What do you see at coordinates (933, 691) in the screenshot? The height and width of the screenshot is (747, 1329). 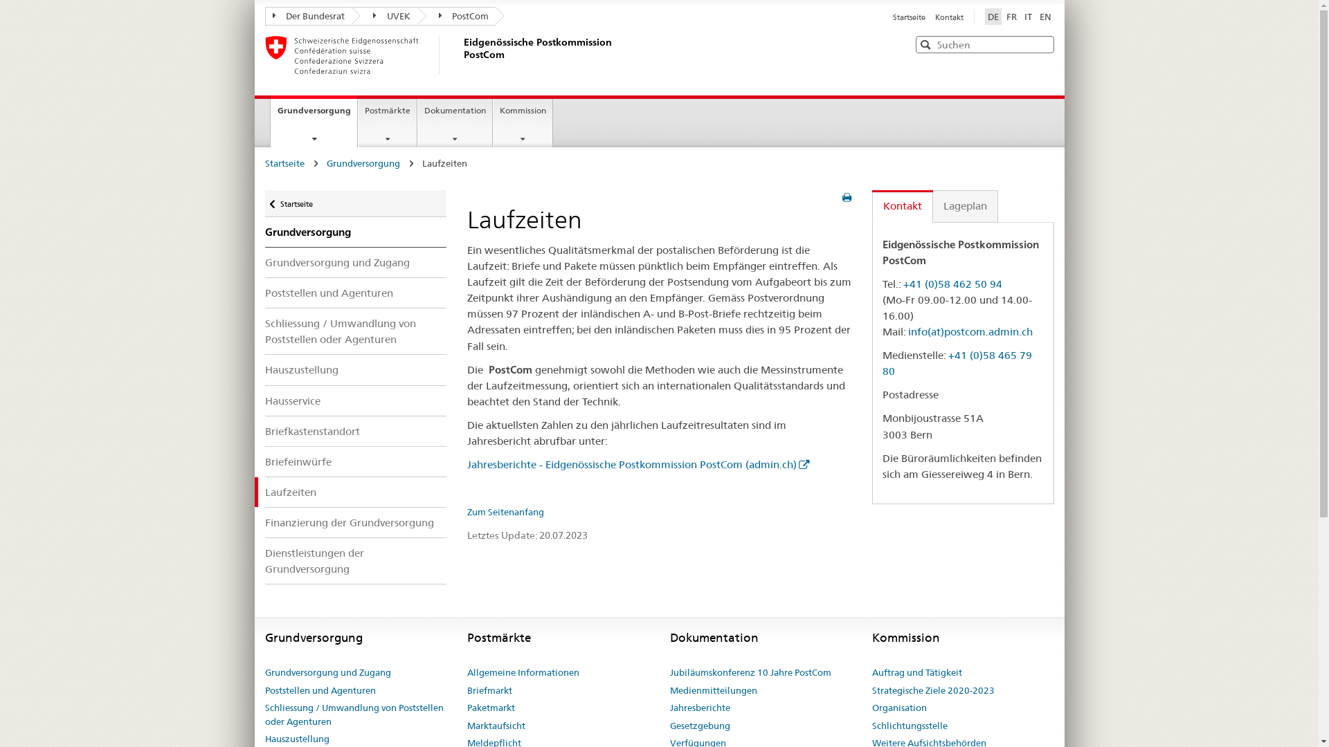 I see `Strategische Ziele 2020-2023` at bounding box center [933, 691].